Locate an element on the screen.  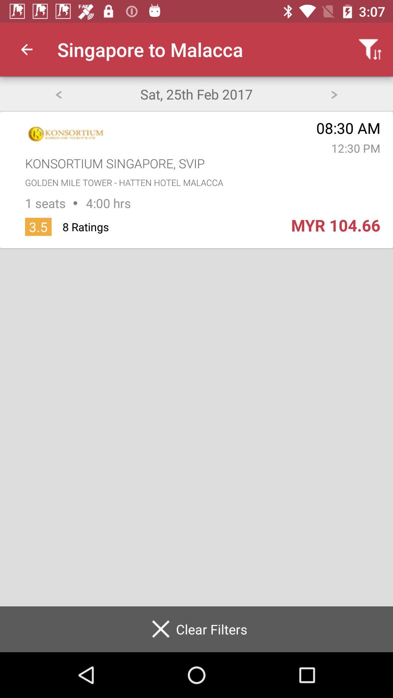
select item to the right of sat 25th feb icon is located at coordinates (334, 94).